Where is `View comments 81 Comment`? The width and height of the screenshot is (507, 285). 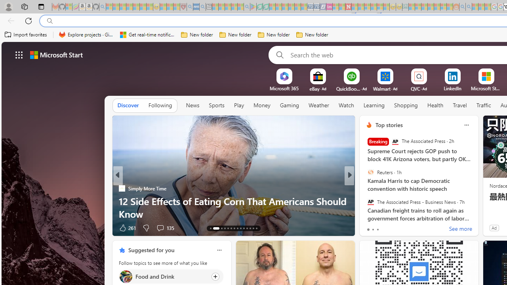 View comments 81 Comment is located at coordinates (408, 227).